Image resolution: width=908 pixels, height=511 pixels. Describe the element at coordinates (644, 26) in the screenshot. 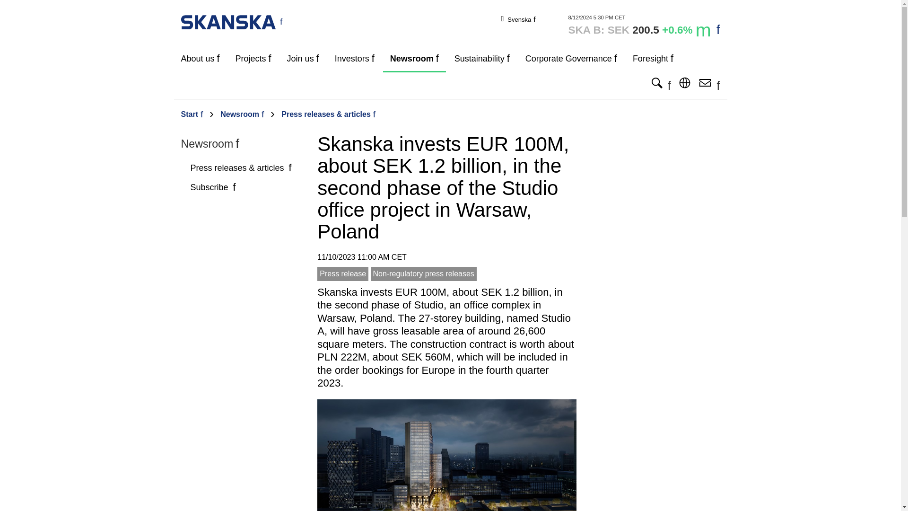

I see `Compare` at that location.